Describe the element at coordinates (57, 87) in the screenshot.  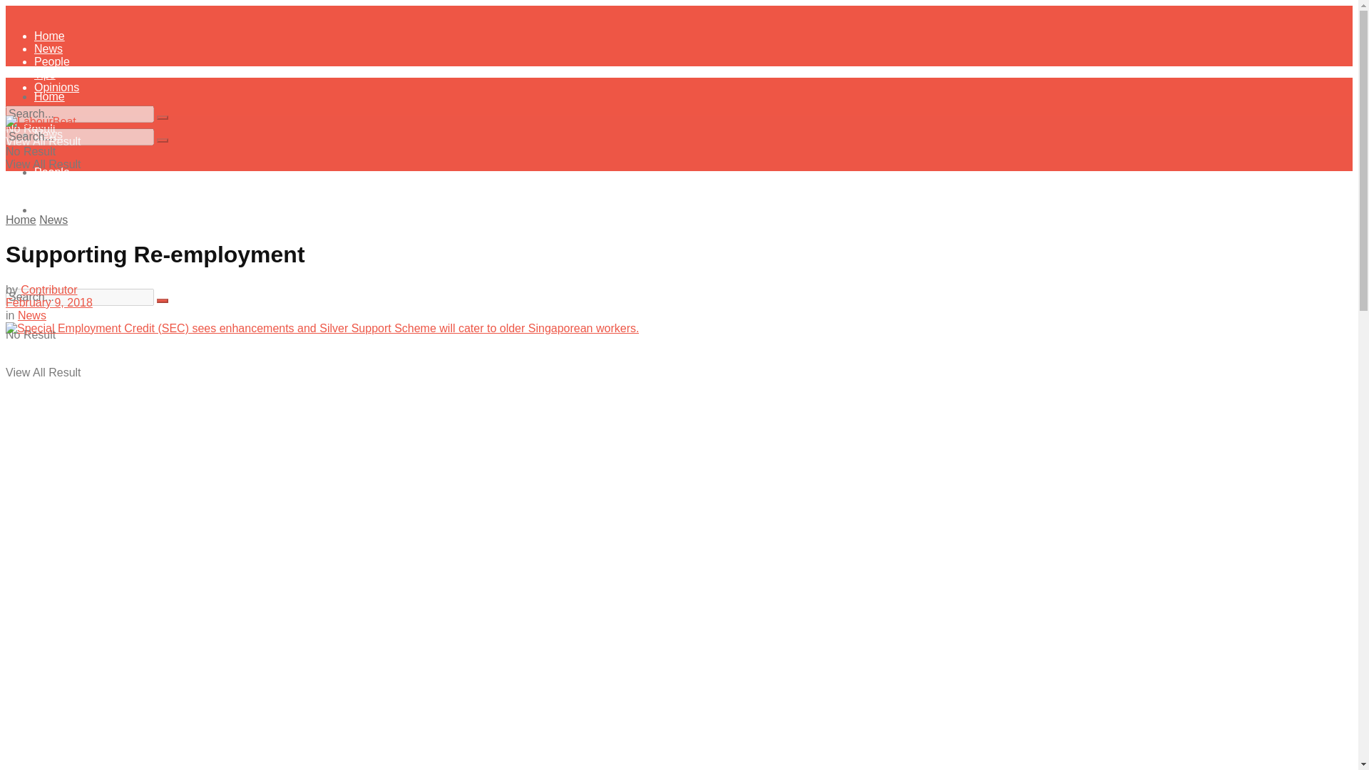
I see `Opinions` at that location.